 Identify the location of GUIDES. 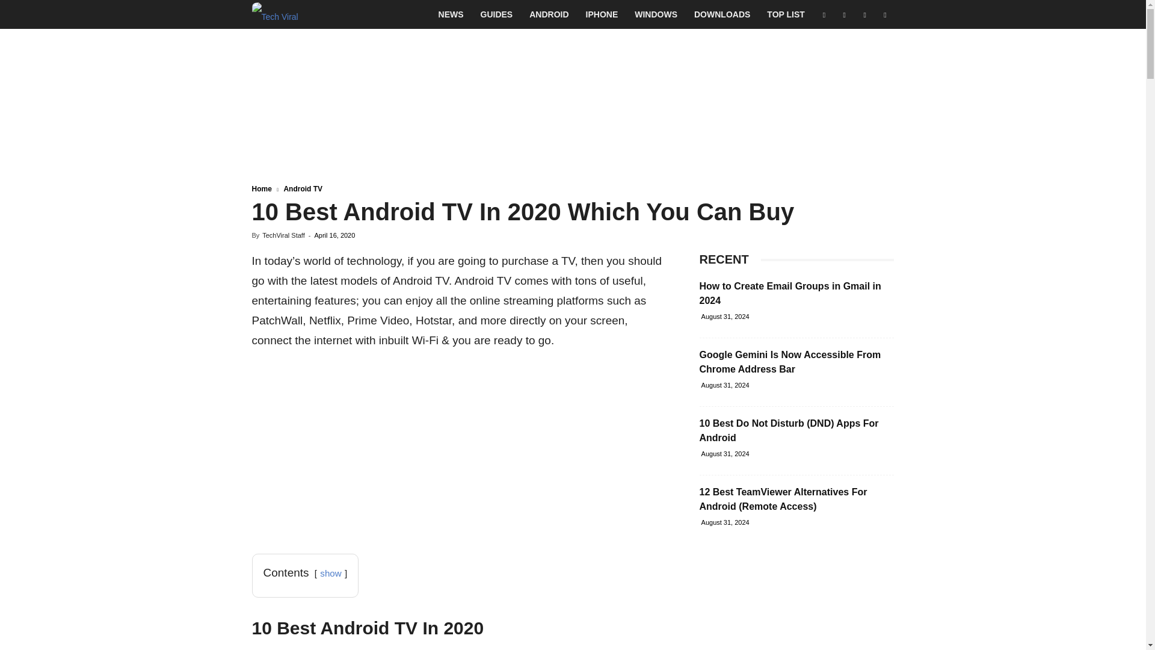
(497, 14).